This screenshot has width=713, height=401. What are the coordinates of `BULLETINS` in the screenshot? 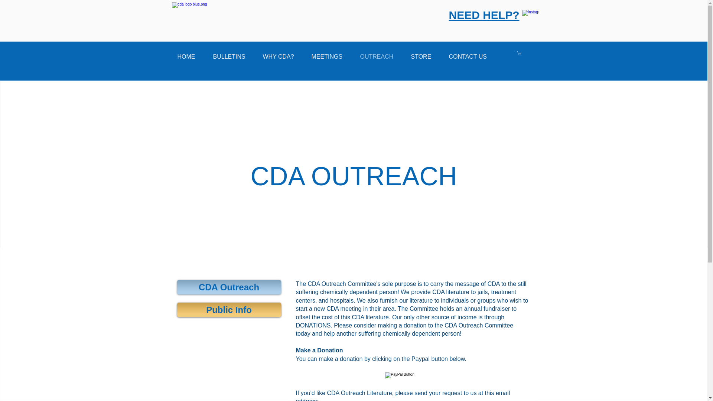 It's located at (232, 57).